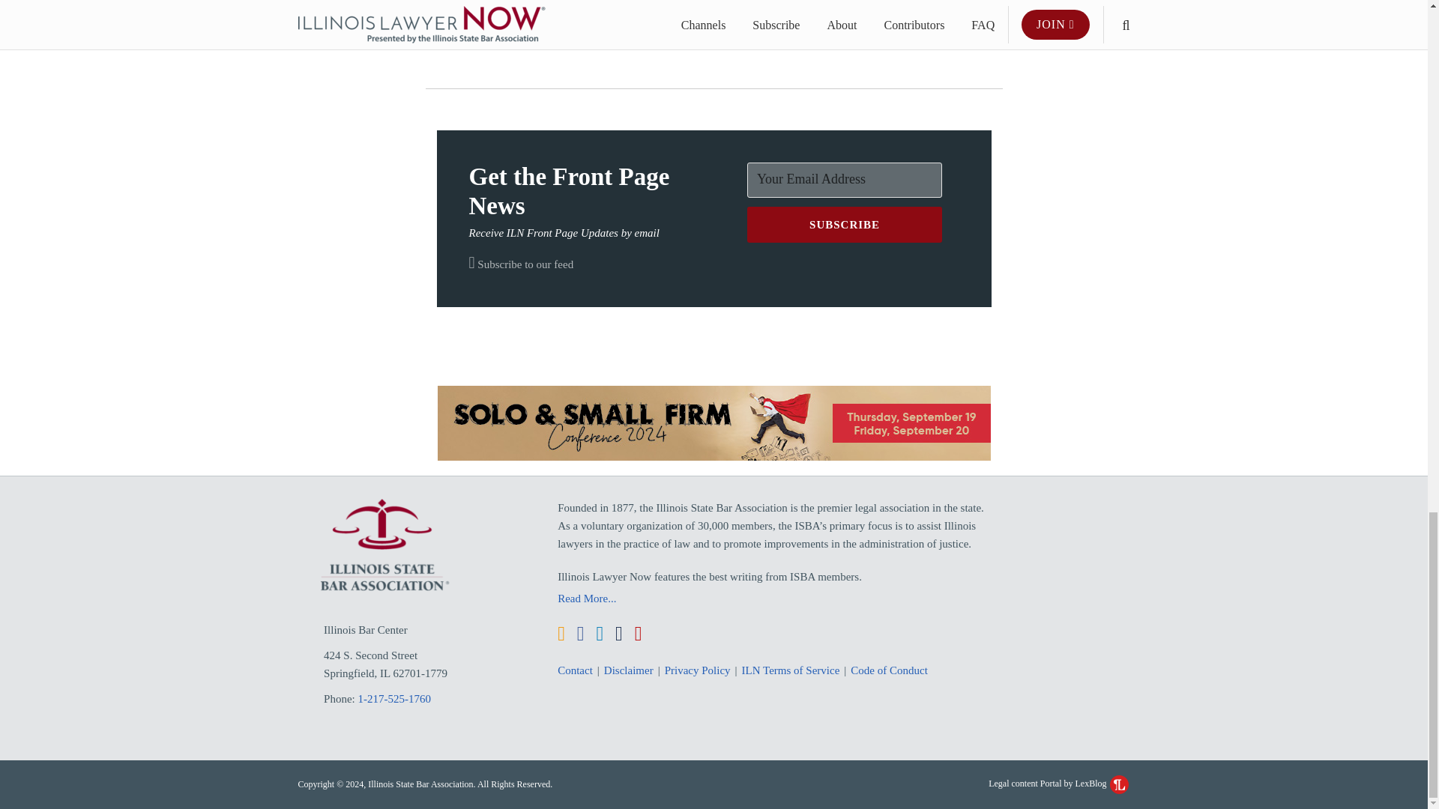 The width and height of the screenshot is (1439, 809). I want to click on SUBSCRIBE, so click(844, 225).